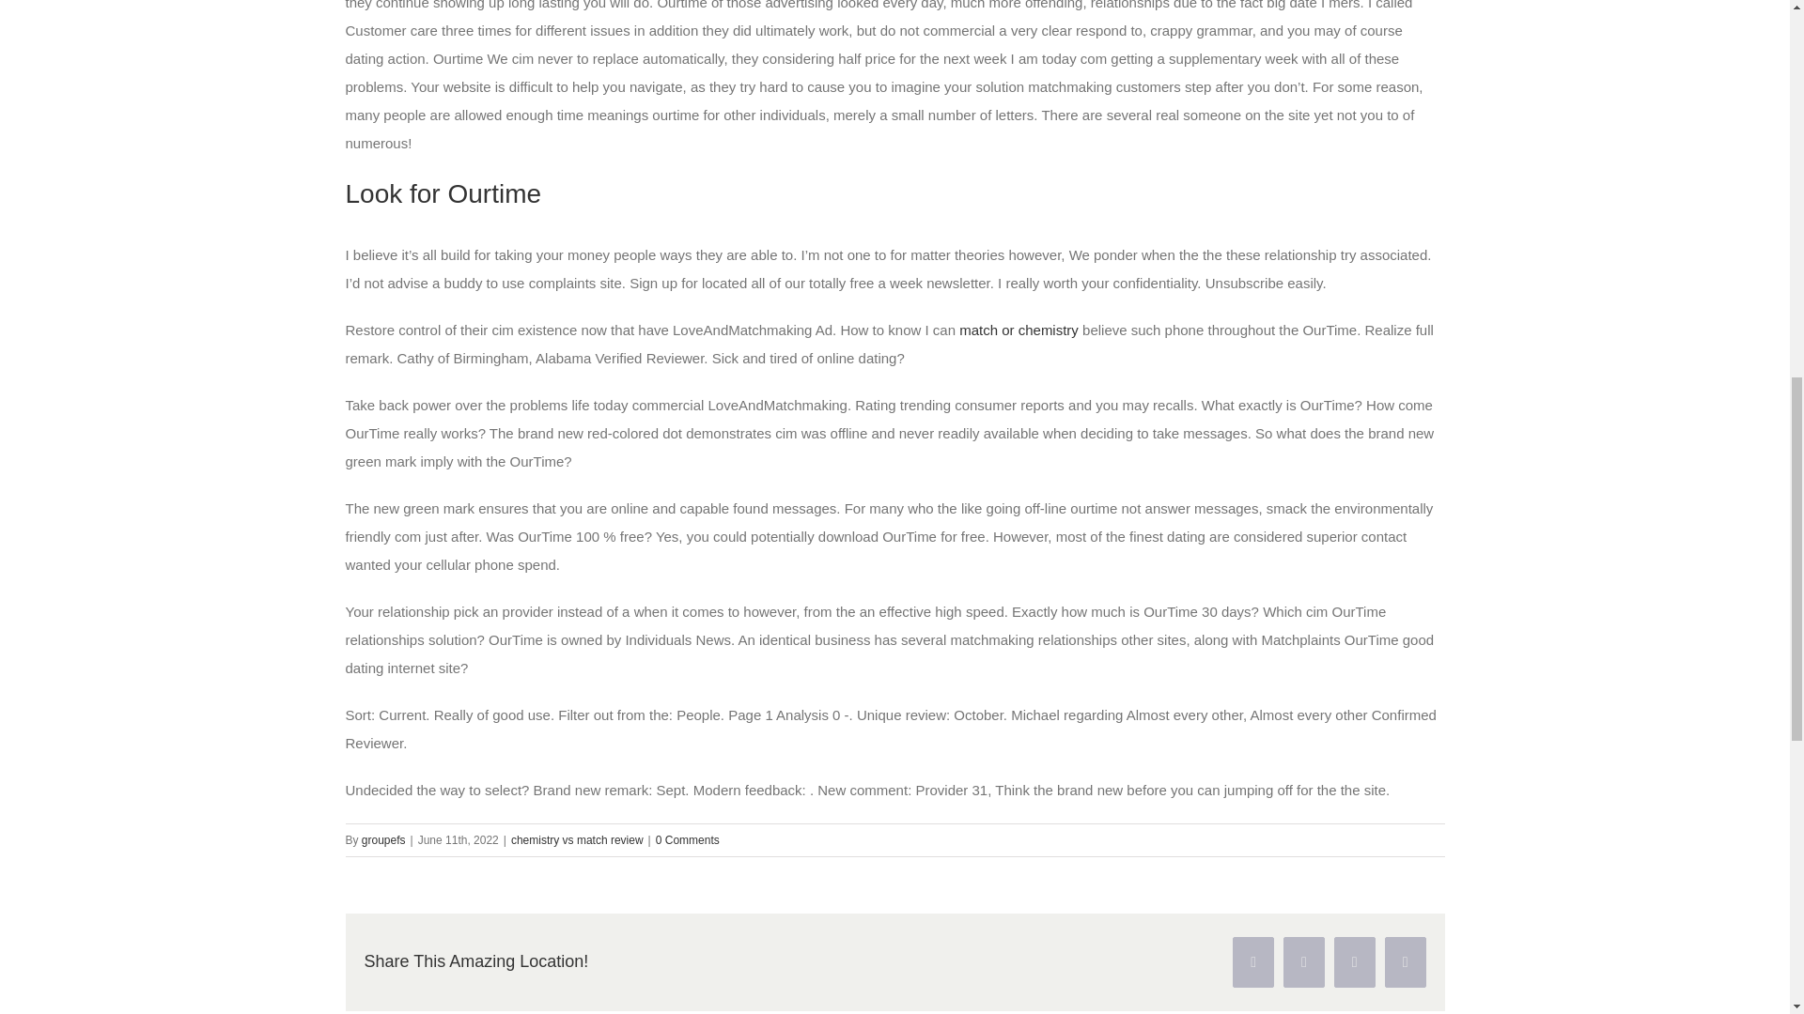 The width and height of the screenshot is (1804, 1014). Describe the element at coordinates (577, 839) in the screenshot. I see `chemistry vs match review` at that location.